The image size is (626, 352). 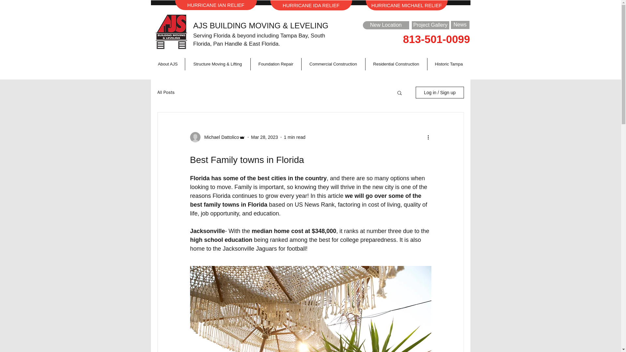 What do you see at coordinates (166, 93) in the screenshot?
I see `All Posts` at bounding box center [166, 93].